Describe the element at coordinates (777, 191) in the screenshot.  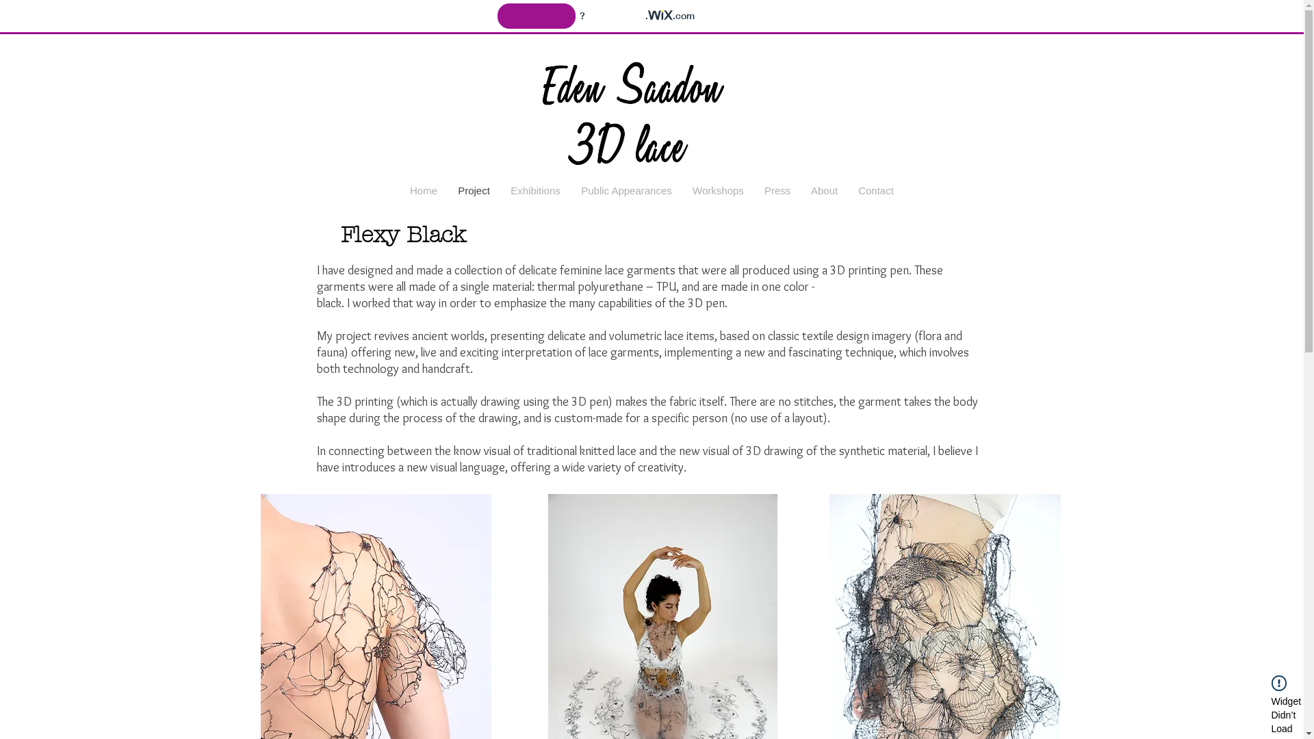
I see `Press` at that location.